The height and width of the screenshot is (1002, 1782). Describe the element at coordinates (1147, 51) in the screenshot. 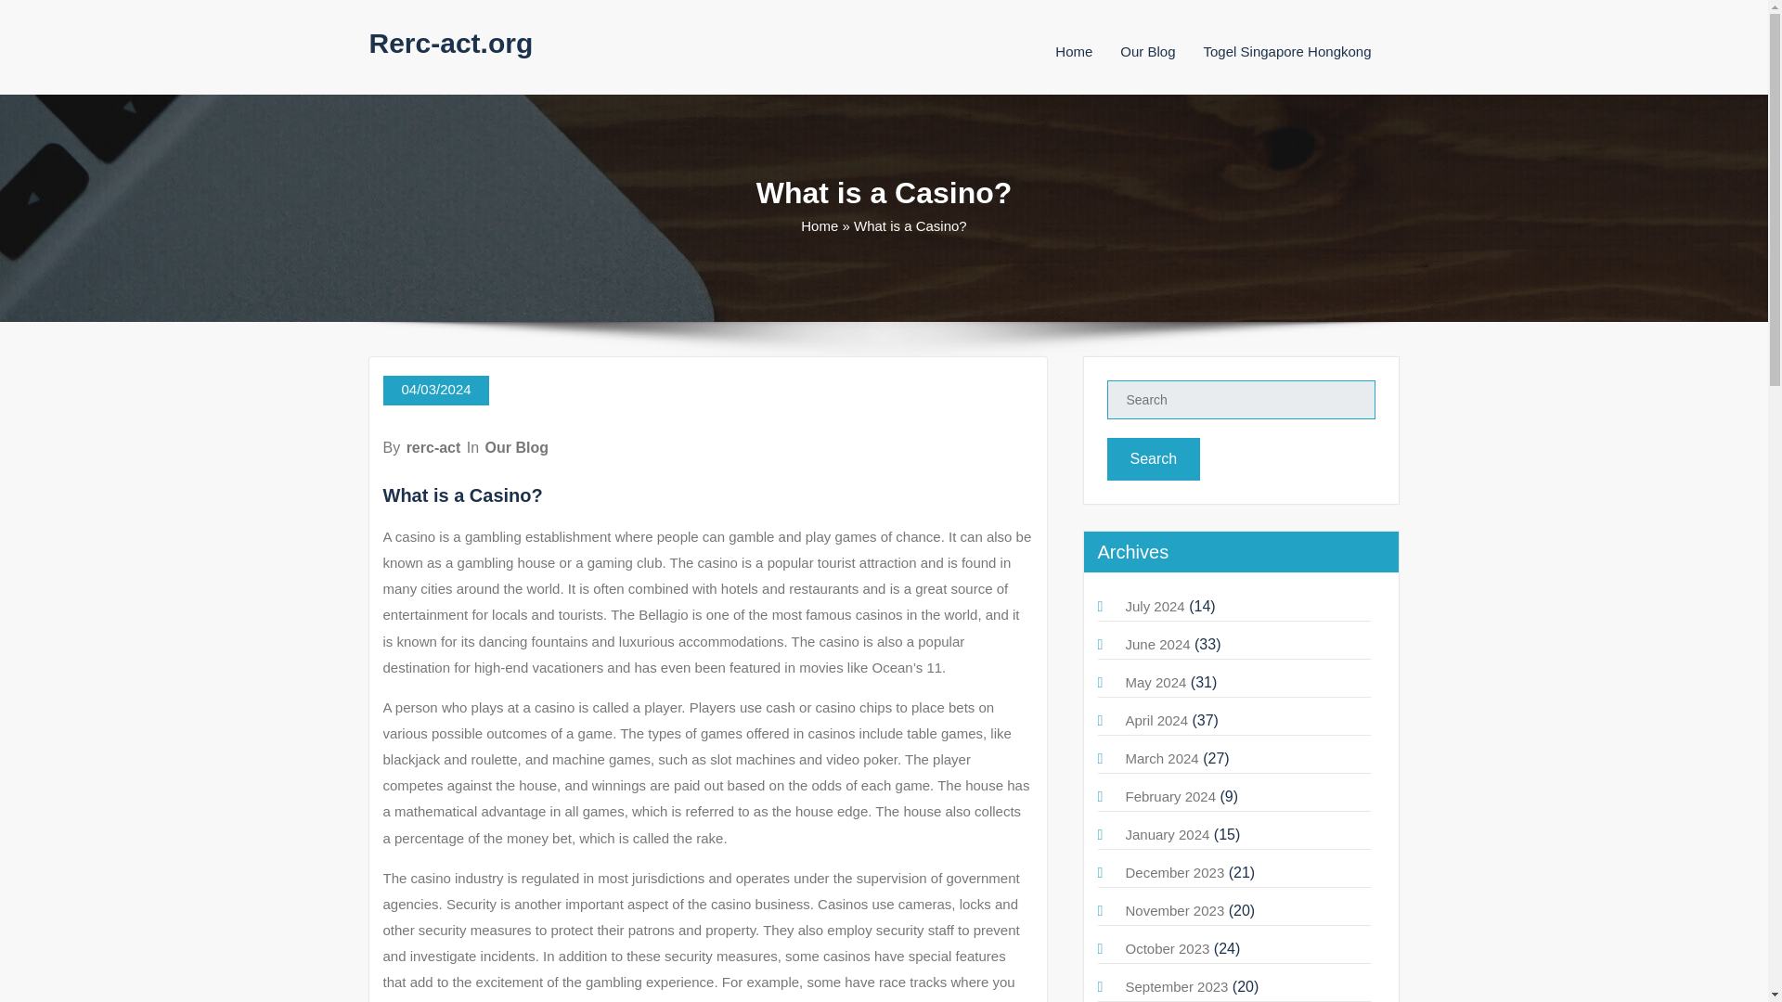

I see `Our Blog` at that location.